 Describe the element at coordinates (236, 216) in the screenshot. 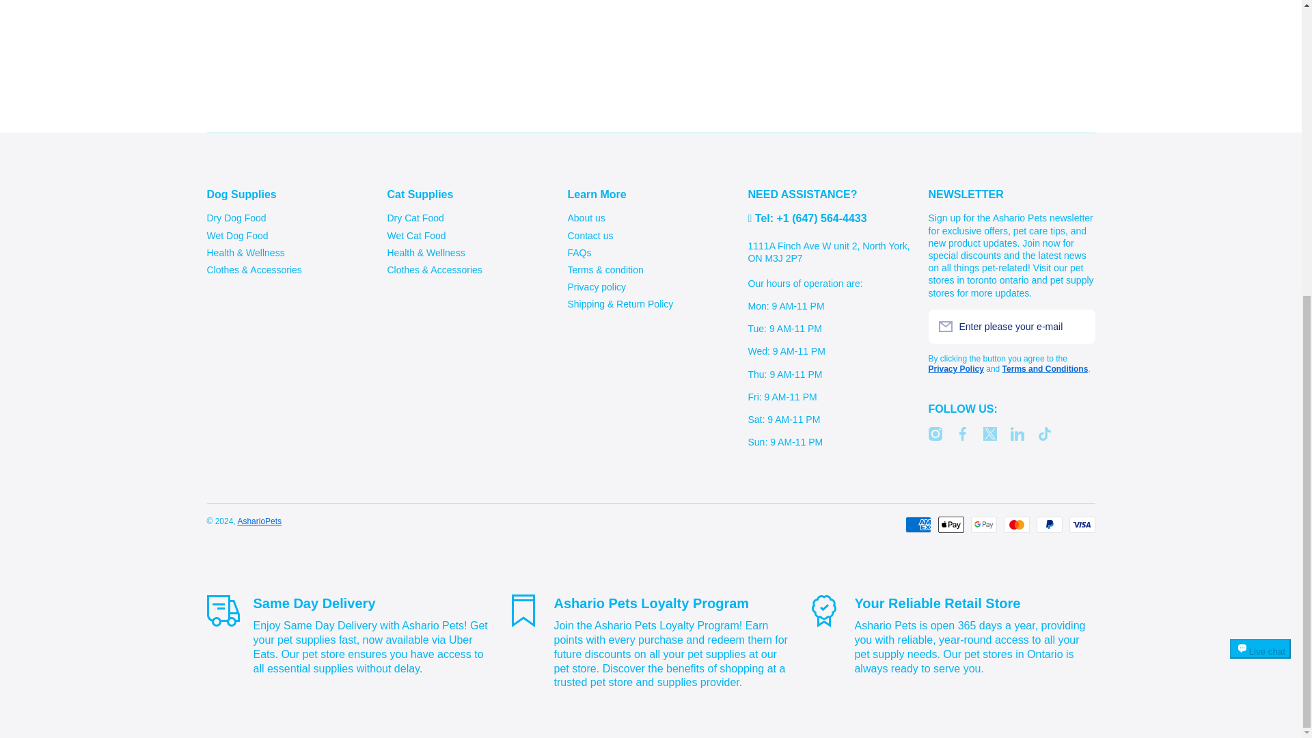

I see `Dry Dog Food` at that location.